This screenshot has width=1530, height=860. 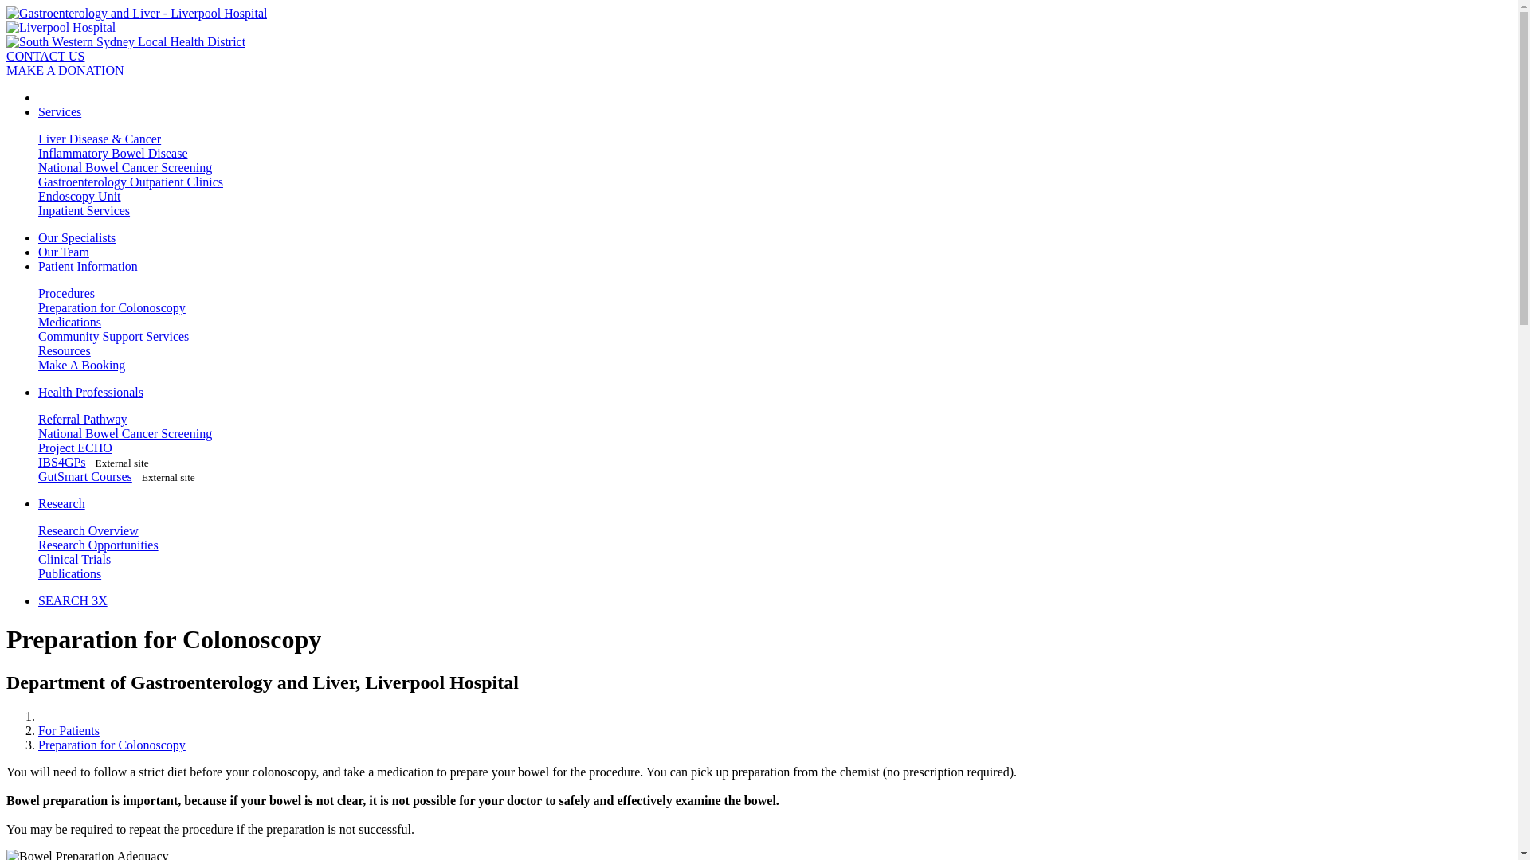 I want to click on Resources, so click(x=65, y=350).